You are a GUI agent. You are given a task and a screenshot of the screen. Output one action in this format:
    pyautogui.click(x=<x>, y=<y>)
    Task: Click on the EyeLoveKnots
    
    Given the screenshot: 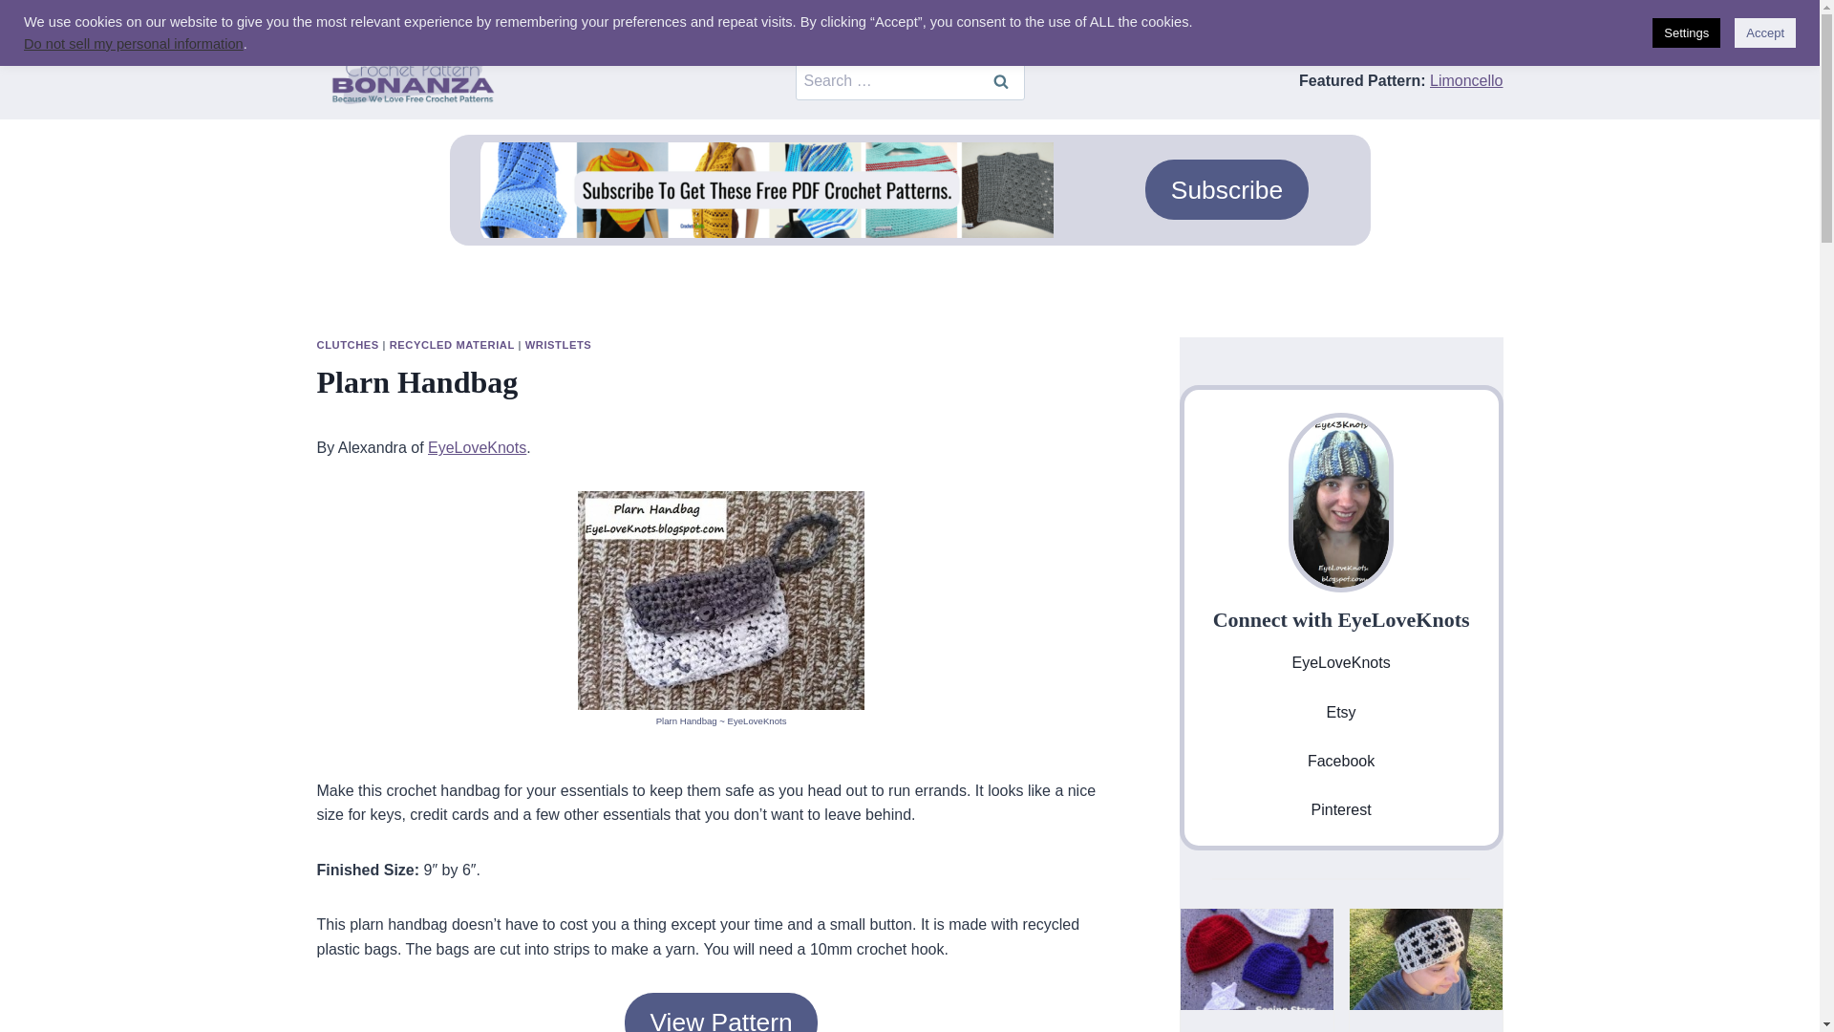 What is the action you would take?
    pyautogui.click(x=477, y=447)
    